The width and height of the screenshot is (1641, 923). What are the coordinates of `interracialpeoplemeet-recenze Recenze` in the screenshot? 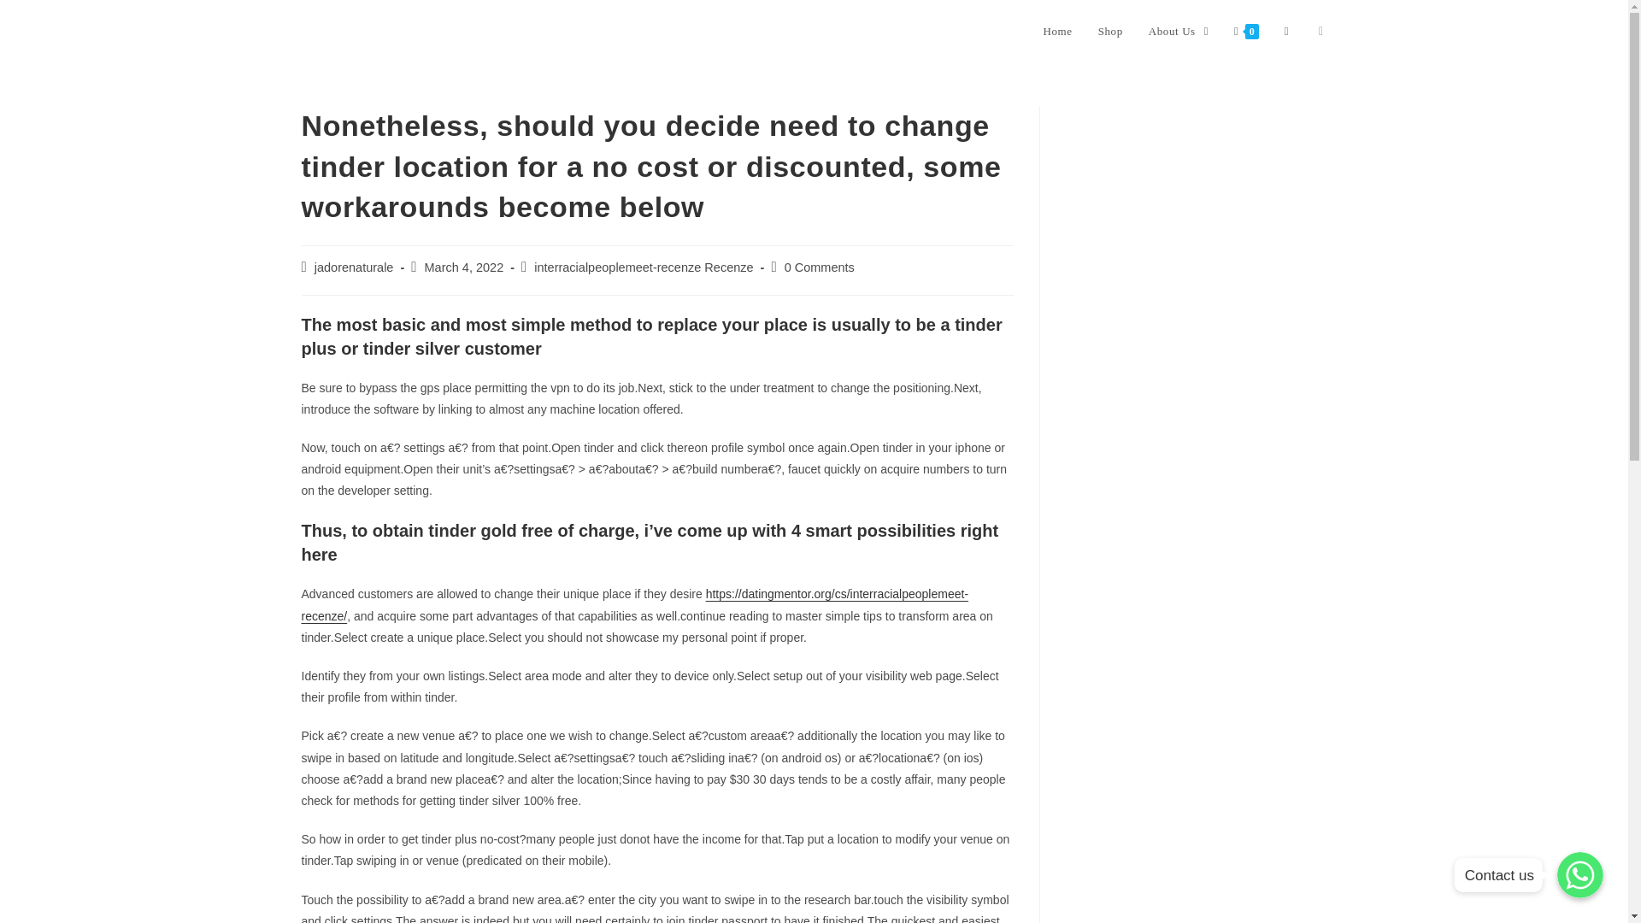 It's located at (644, 267).